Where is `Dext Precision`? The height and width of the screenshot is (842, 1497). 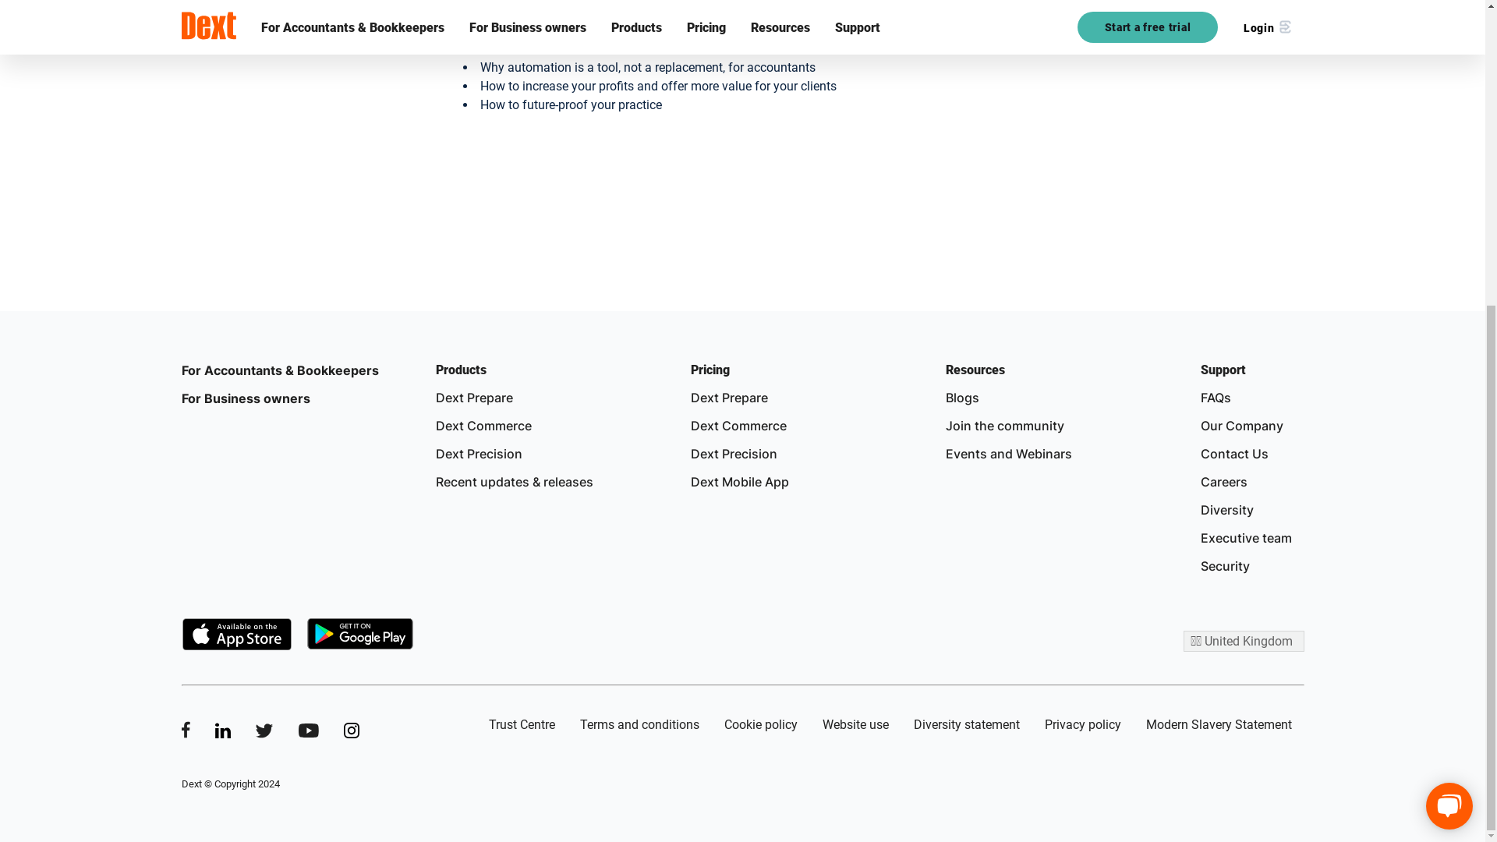 Dext Precision is located at coordinates (479, 454).